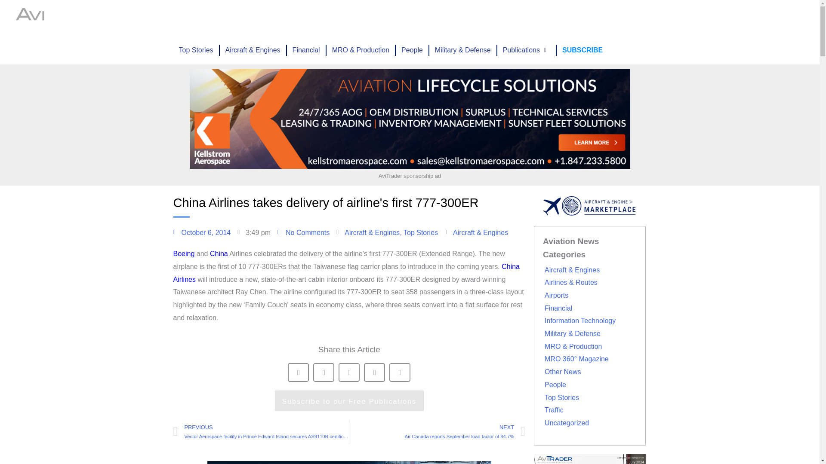  What do you see at coordinates (579, 18) in the screenshot?
I see `Contact Us` at bounding box center [579, 18].